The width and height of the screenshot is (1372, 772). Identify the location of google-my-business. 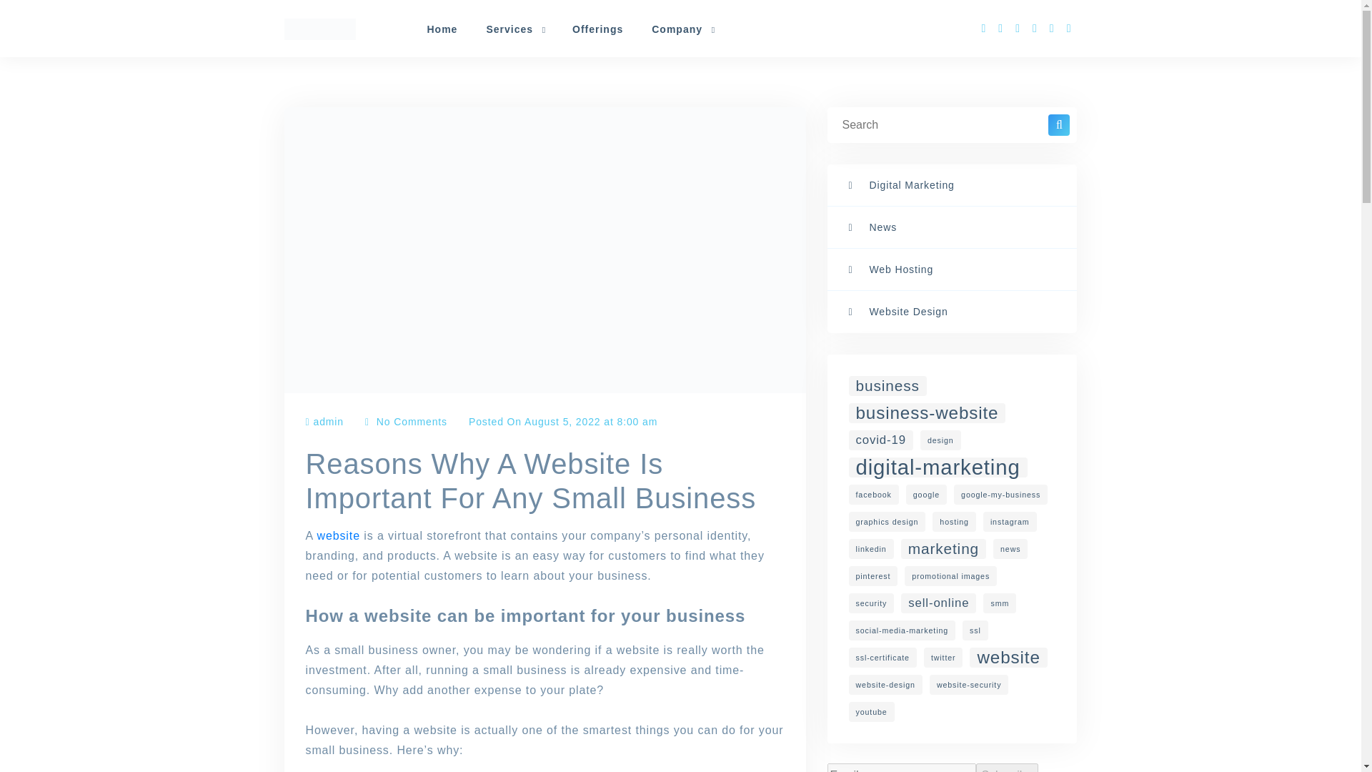
(1000, 495).